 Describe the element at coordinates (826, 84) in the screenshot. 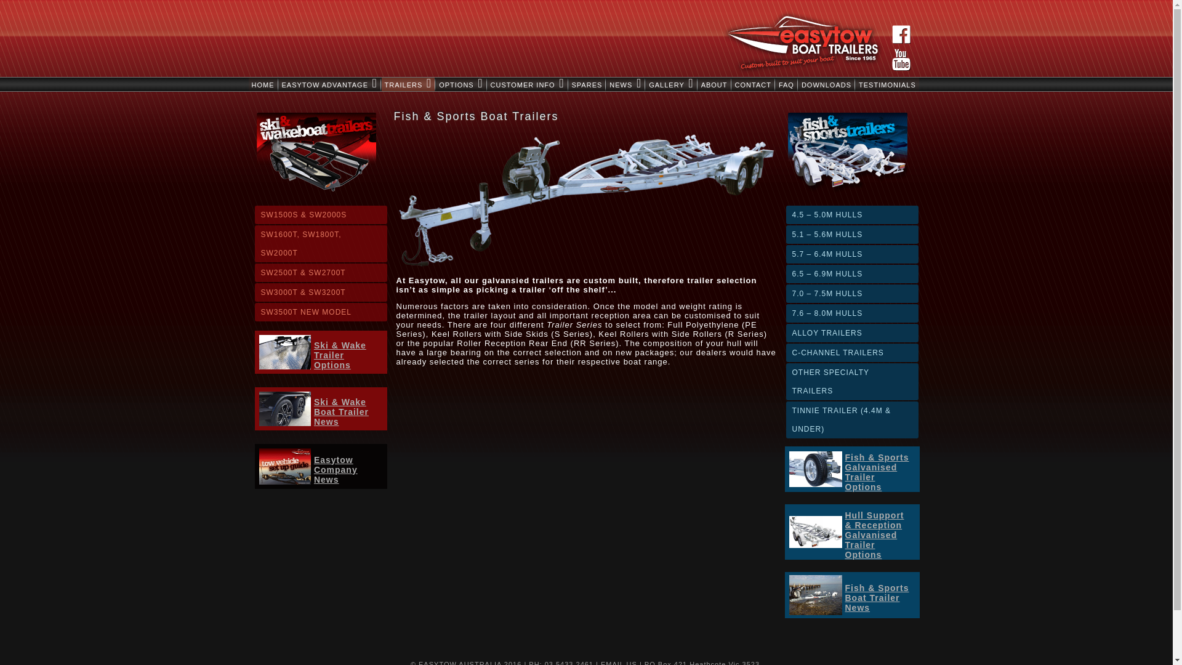

I see `DOWNLOADS` at that location.